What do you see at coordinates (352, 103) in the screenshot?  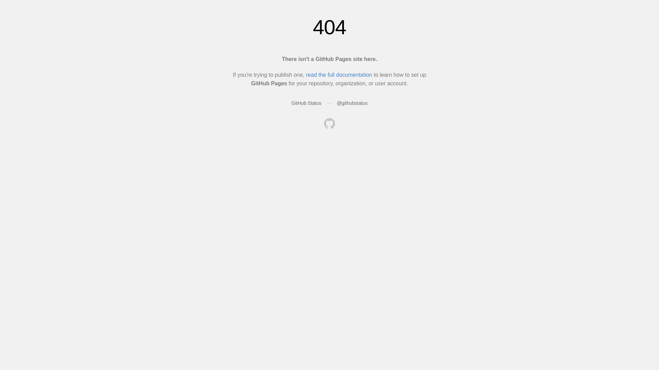 I see `@githubstatus` at bounding box center [352, 103].